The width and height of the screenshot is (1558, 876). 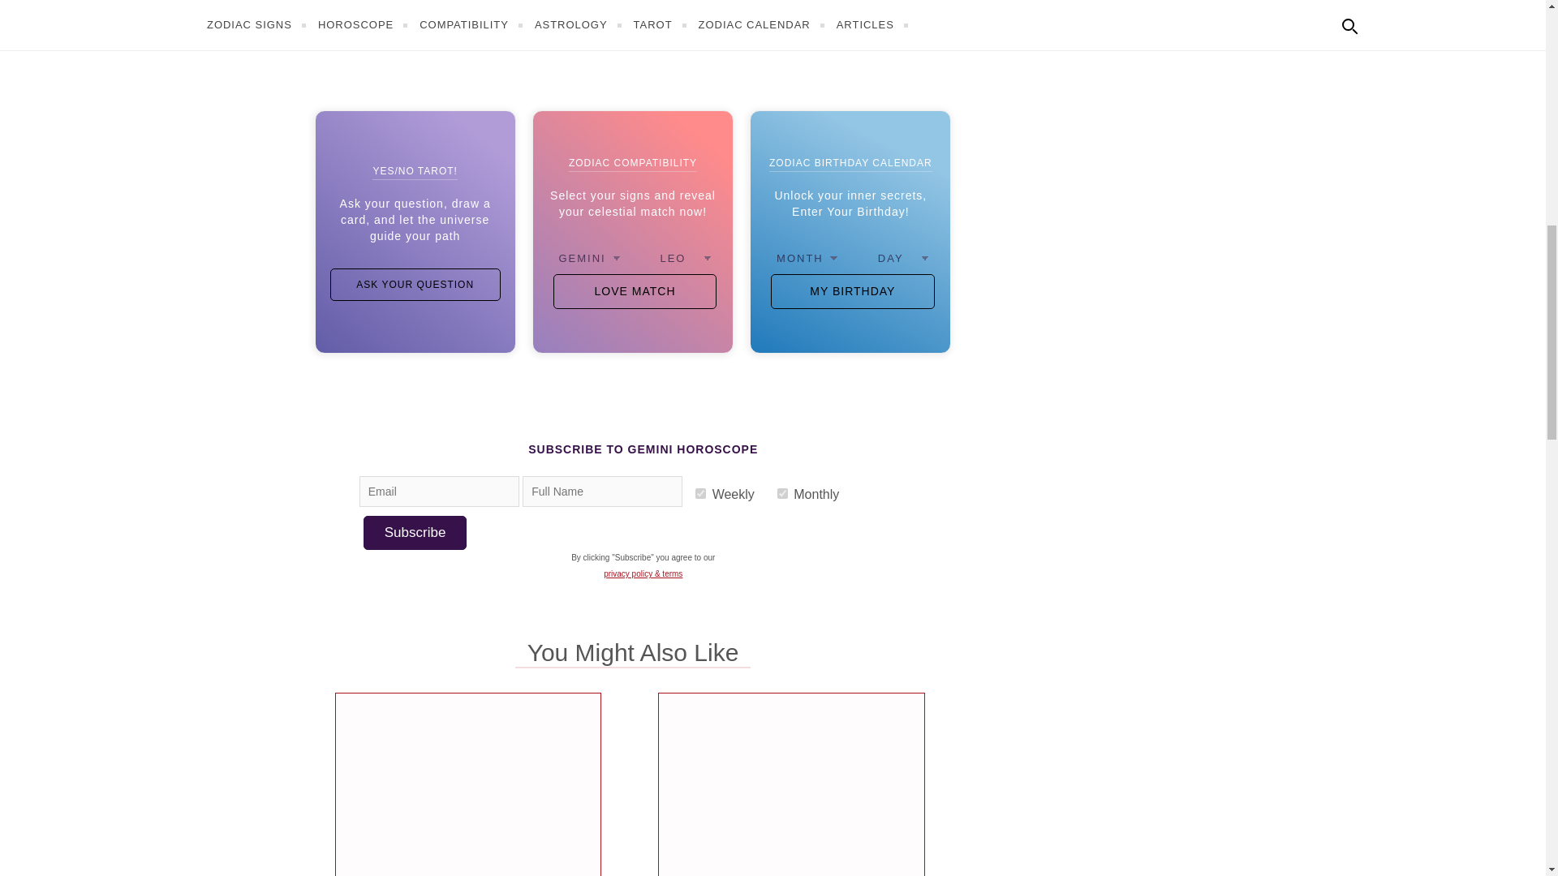 What do you see at coordinates (699, 493) in the screenshot?
I see `weekly` at bounding box center [699, 493].